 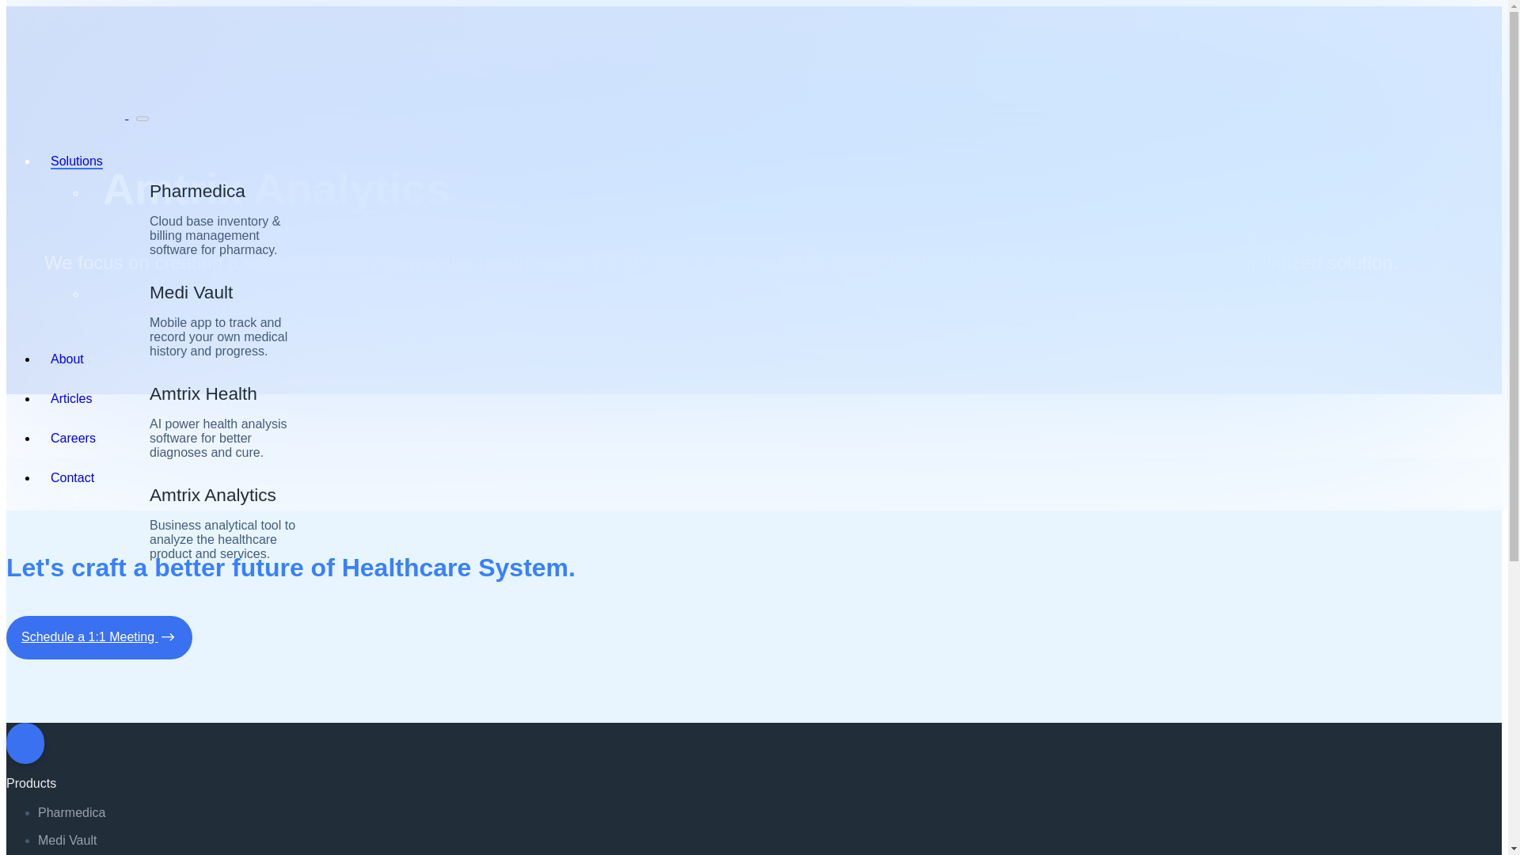 What do you see at coordinates (66, 359) in the screenshot?
I see `About` at bounding box center [66, 359].